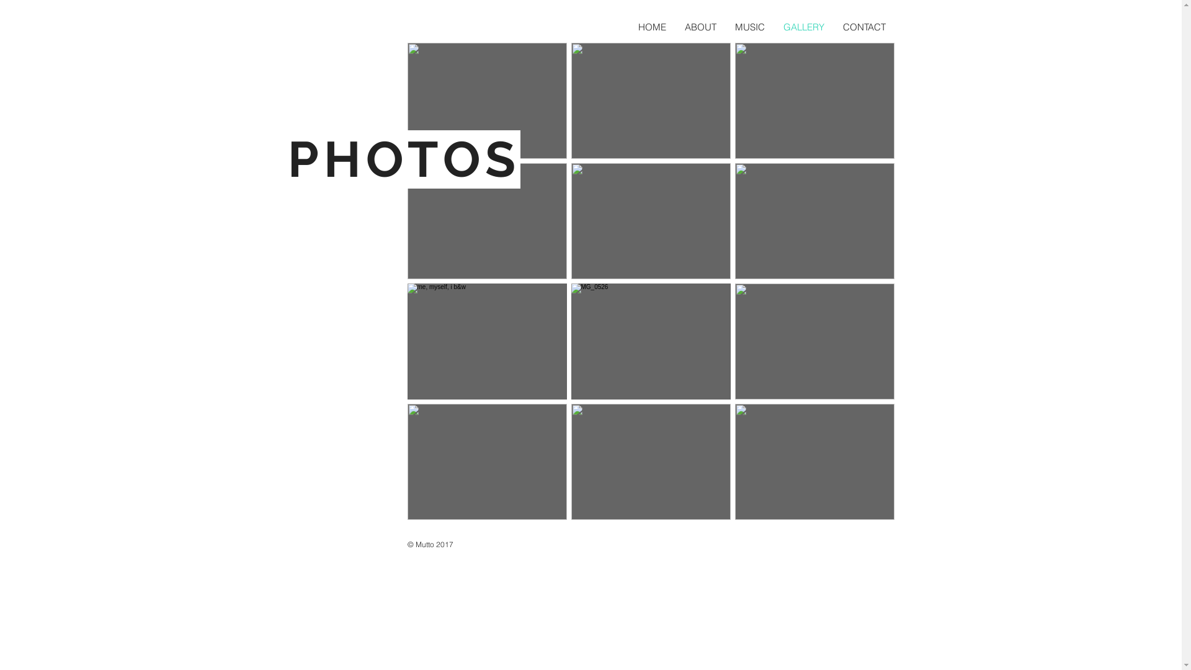  What do you see at coordinates (750, 27) in the screenshot?
I see `MUSIC` at bounding box center [750, 27].